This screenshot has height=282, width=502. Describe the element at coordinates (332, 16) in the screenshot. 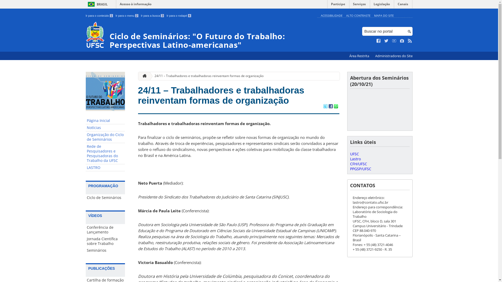

I see `ACESSIBILIDADE` at that location.